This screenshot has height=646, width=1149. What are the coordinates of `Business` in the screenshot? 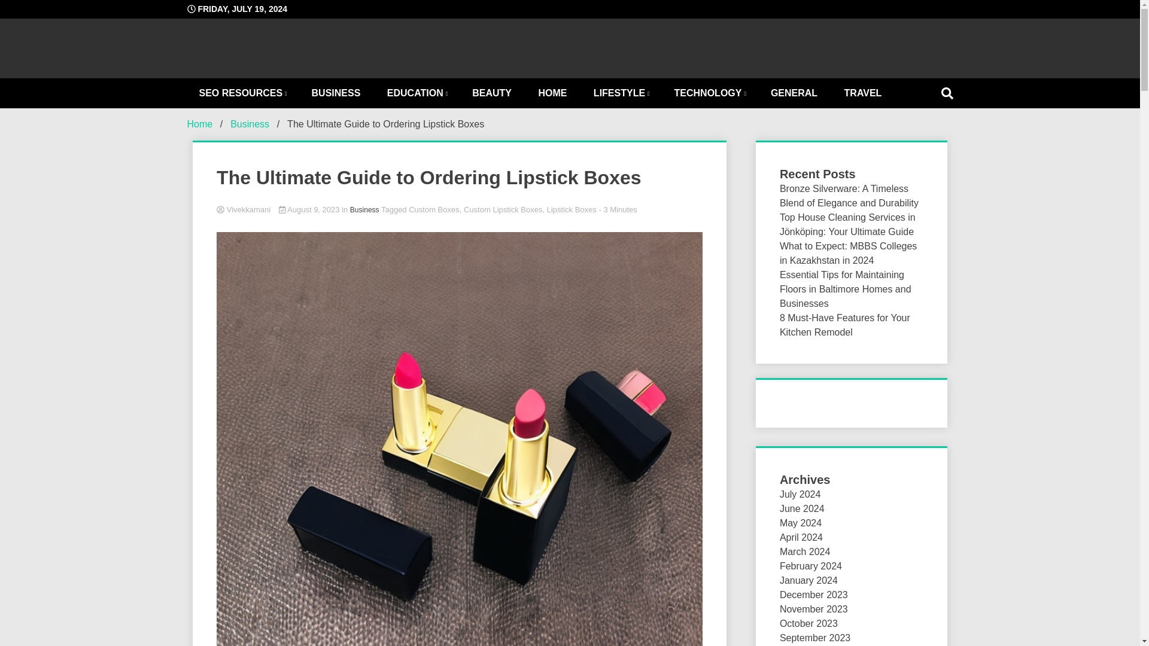 It's located at (250, 124).